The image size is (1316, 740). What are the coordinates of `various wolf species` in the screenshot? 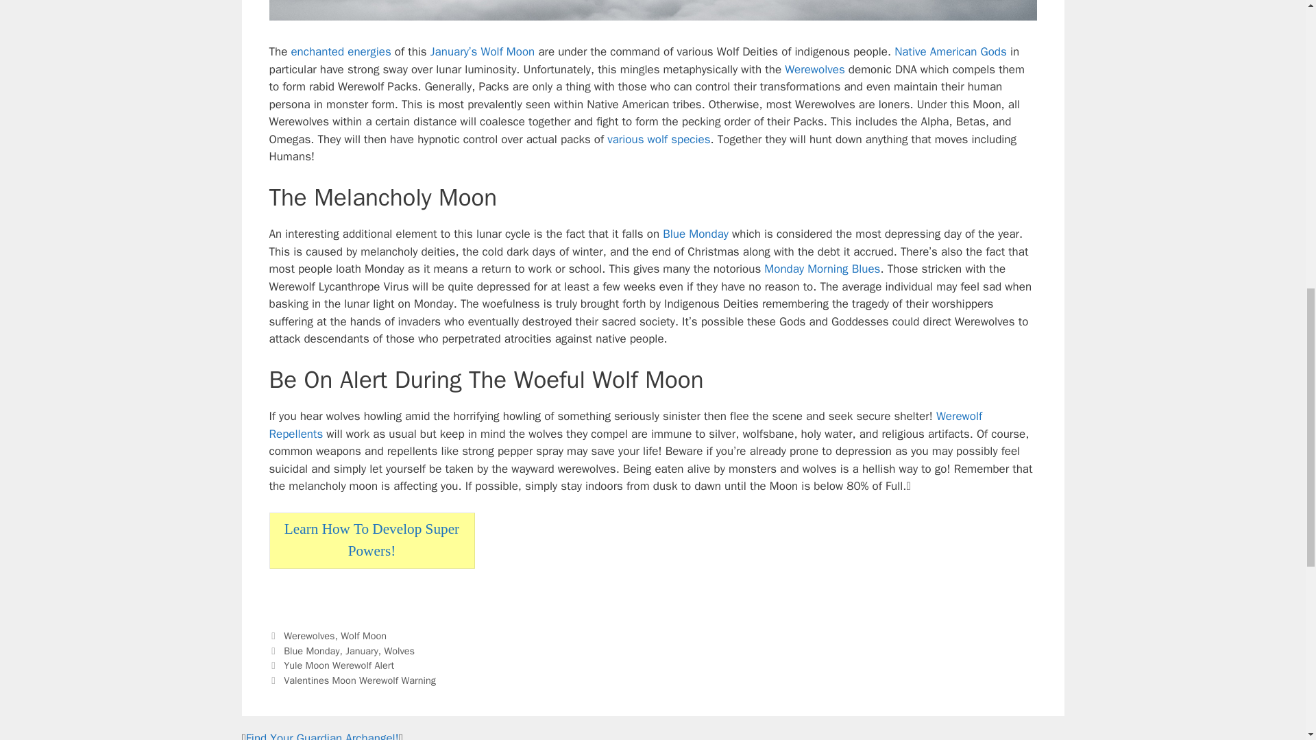 It's located at (658, 139).